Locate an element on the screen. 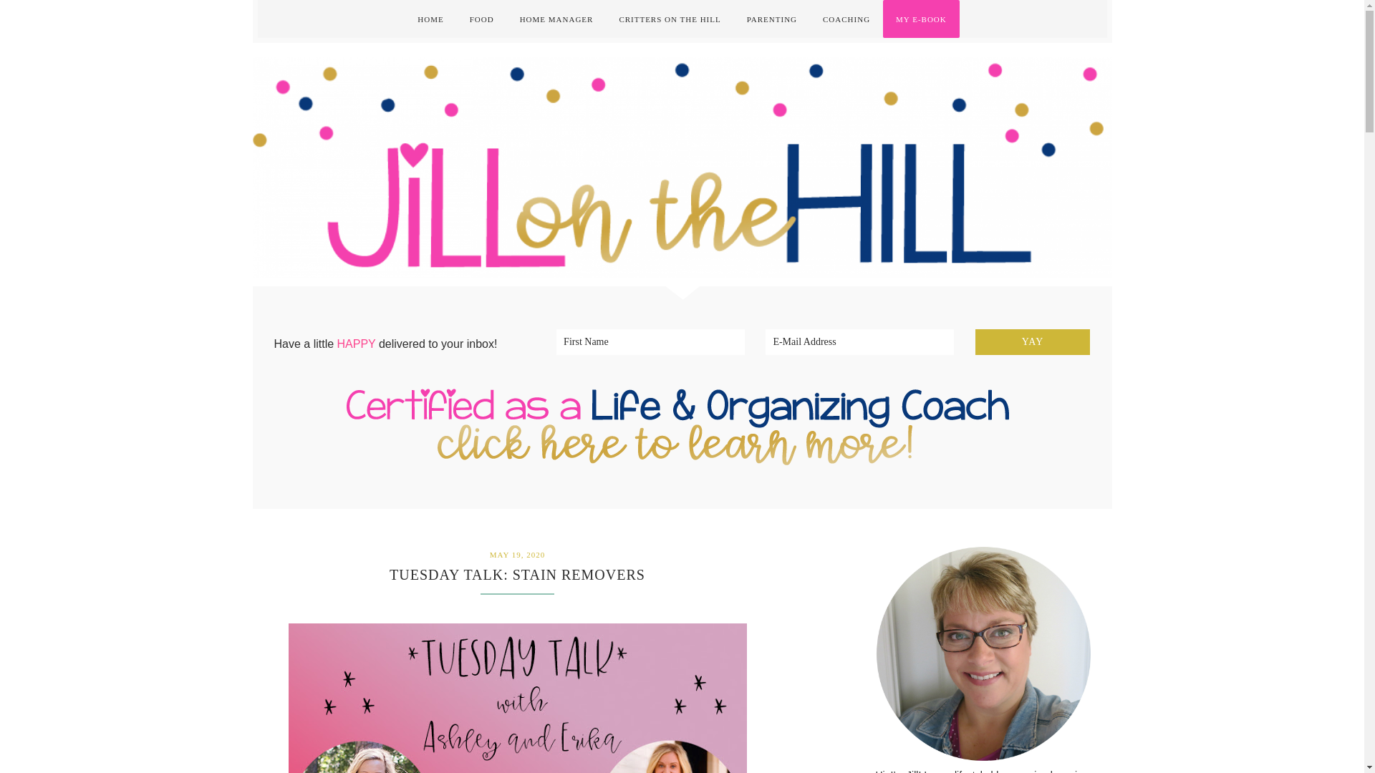  YAY is located at coordinates (1033, 342).